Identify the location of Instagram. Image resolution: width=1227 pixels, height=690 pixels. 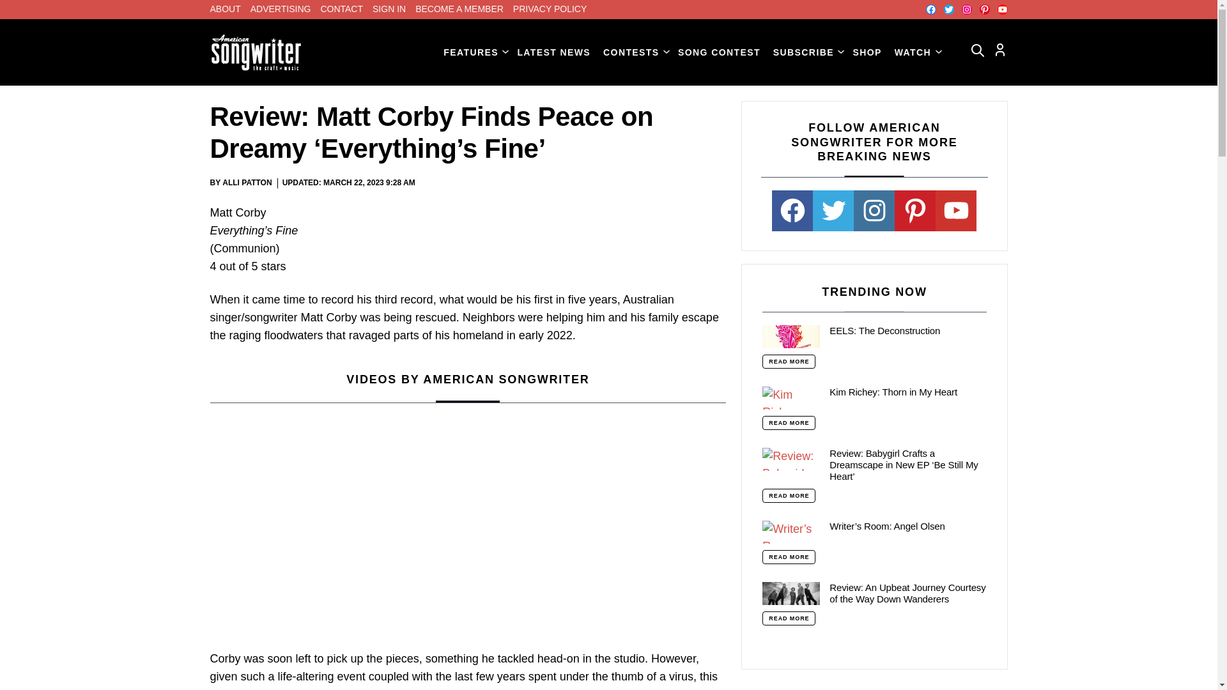
(966, 9).